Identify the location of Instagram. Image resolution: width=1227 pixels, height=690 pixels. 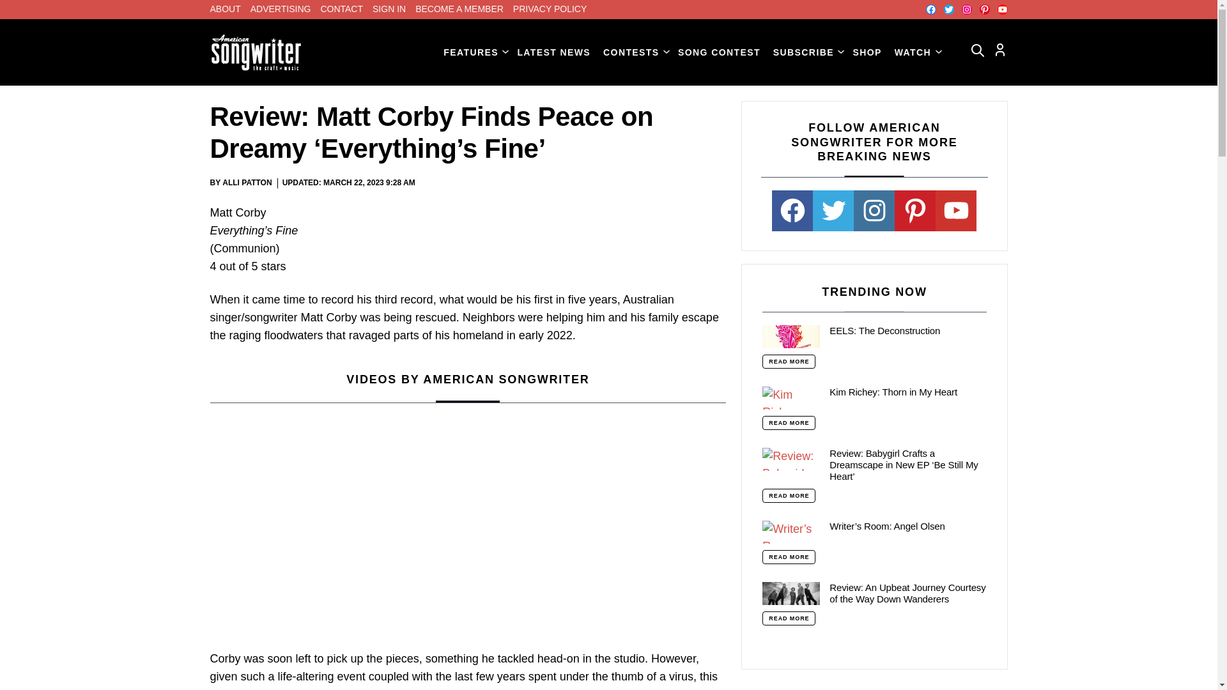
(966, 9).